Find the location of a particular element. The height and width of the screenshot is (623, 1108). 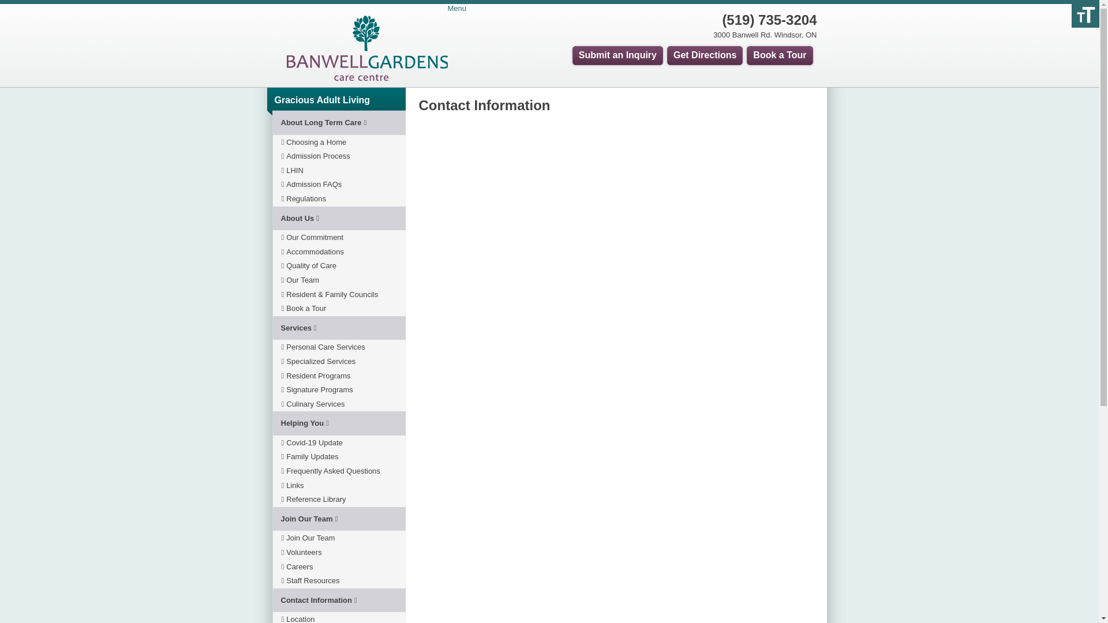

Our Commitment is located at coordinates (313, 238).